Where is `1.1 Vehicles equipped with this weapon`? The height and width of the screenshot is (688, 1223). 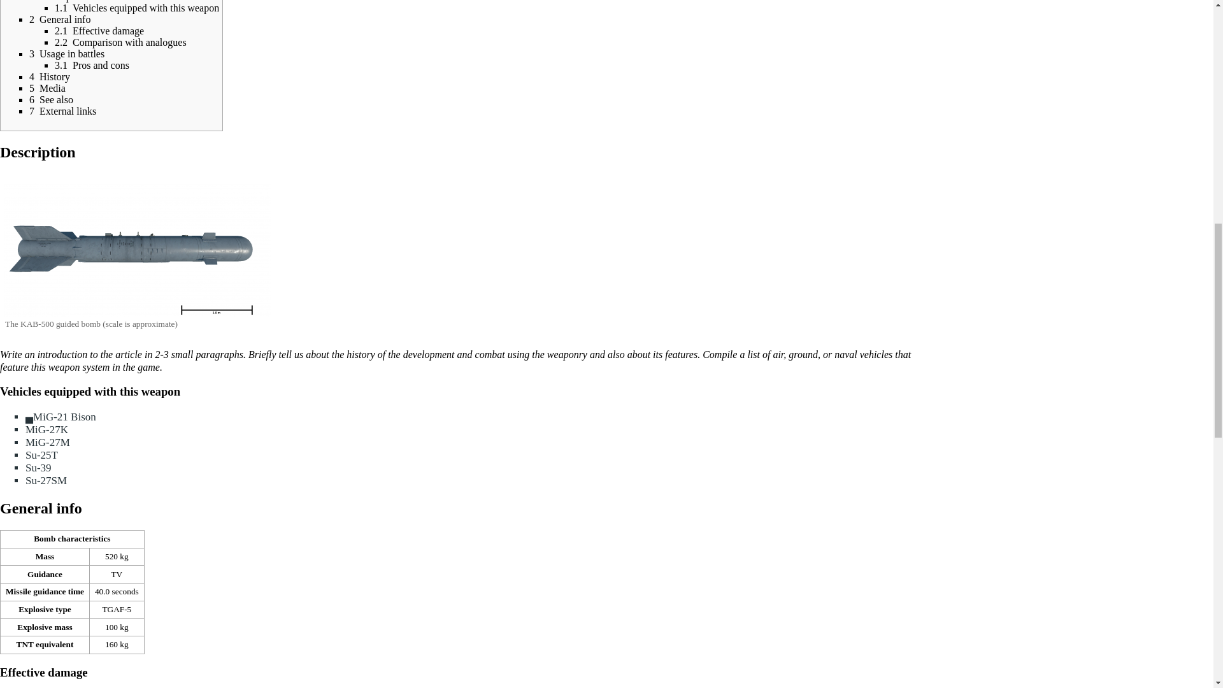
1.1 Vehicles equipped with this weapon is located at coordinates (136, 8).